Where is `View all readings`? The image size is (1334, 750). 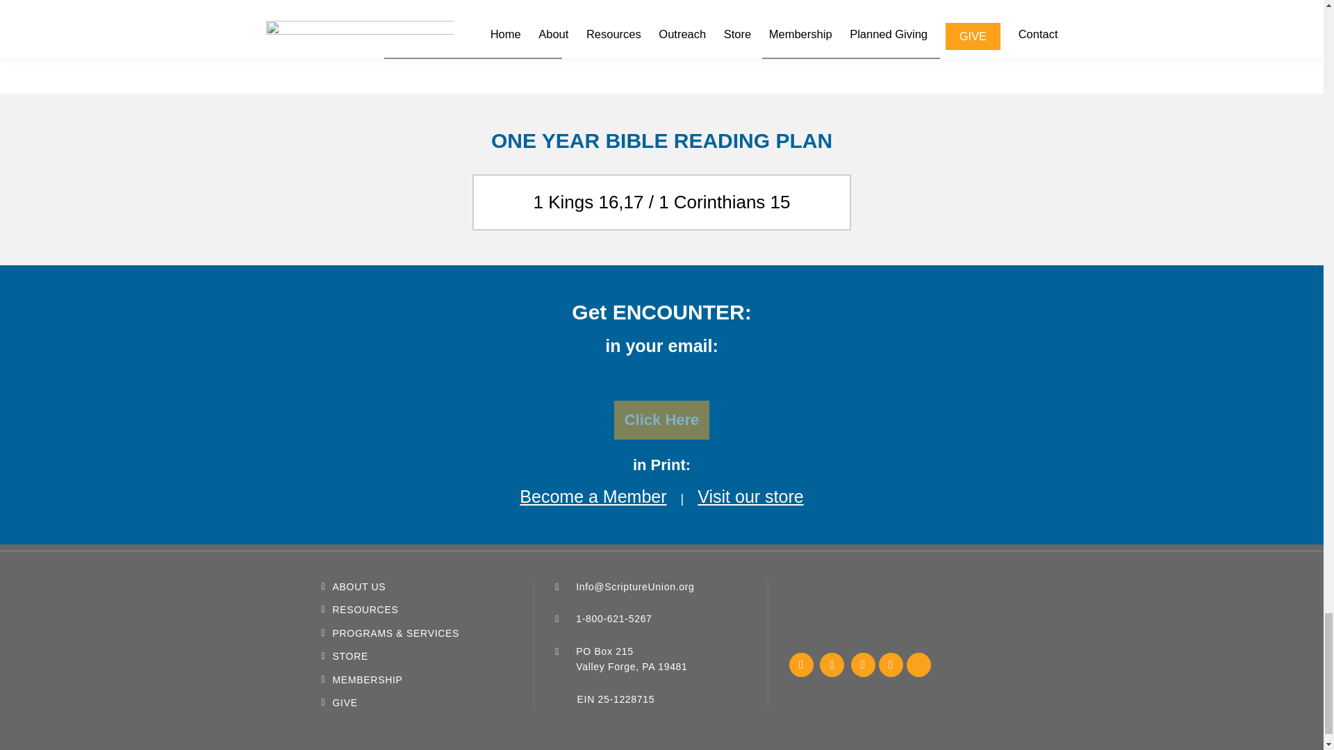 View all readings is located at coordinates (661, 19).